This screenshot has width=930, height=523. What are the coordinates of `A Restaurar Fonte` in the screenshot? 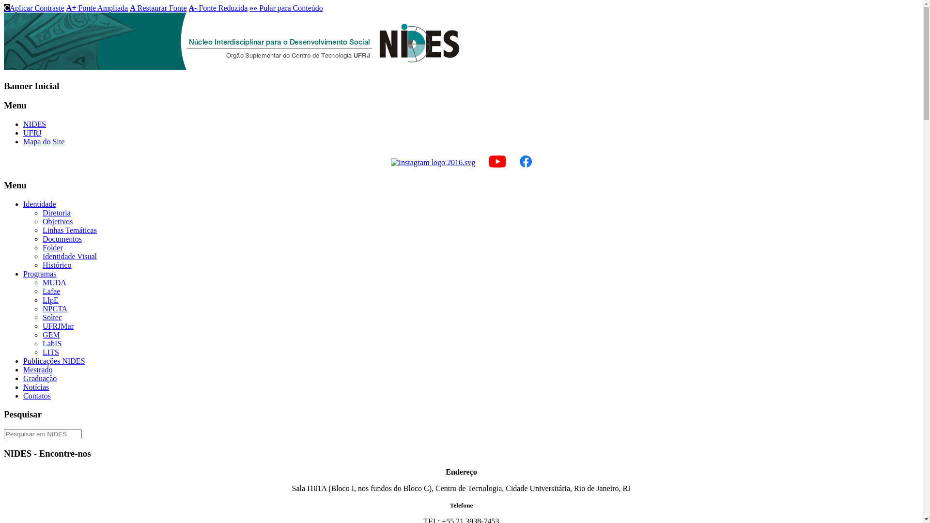 It's located at (158, 8).